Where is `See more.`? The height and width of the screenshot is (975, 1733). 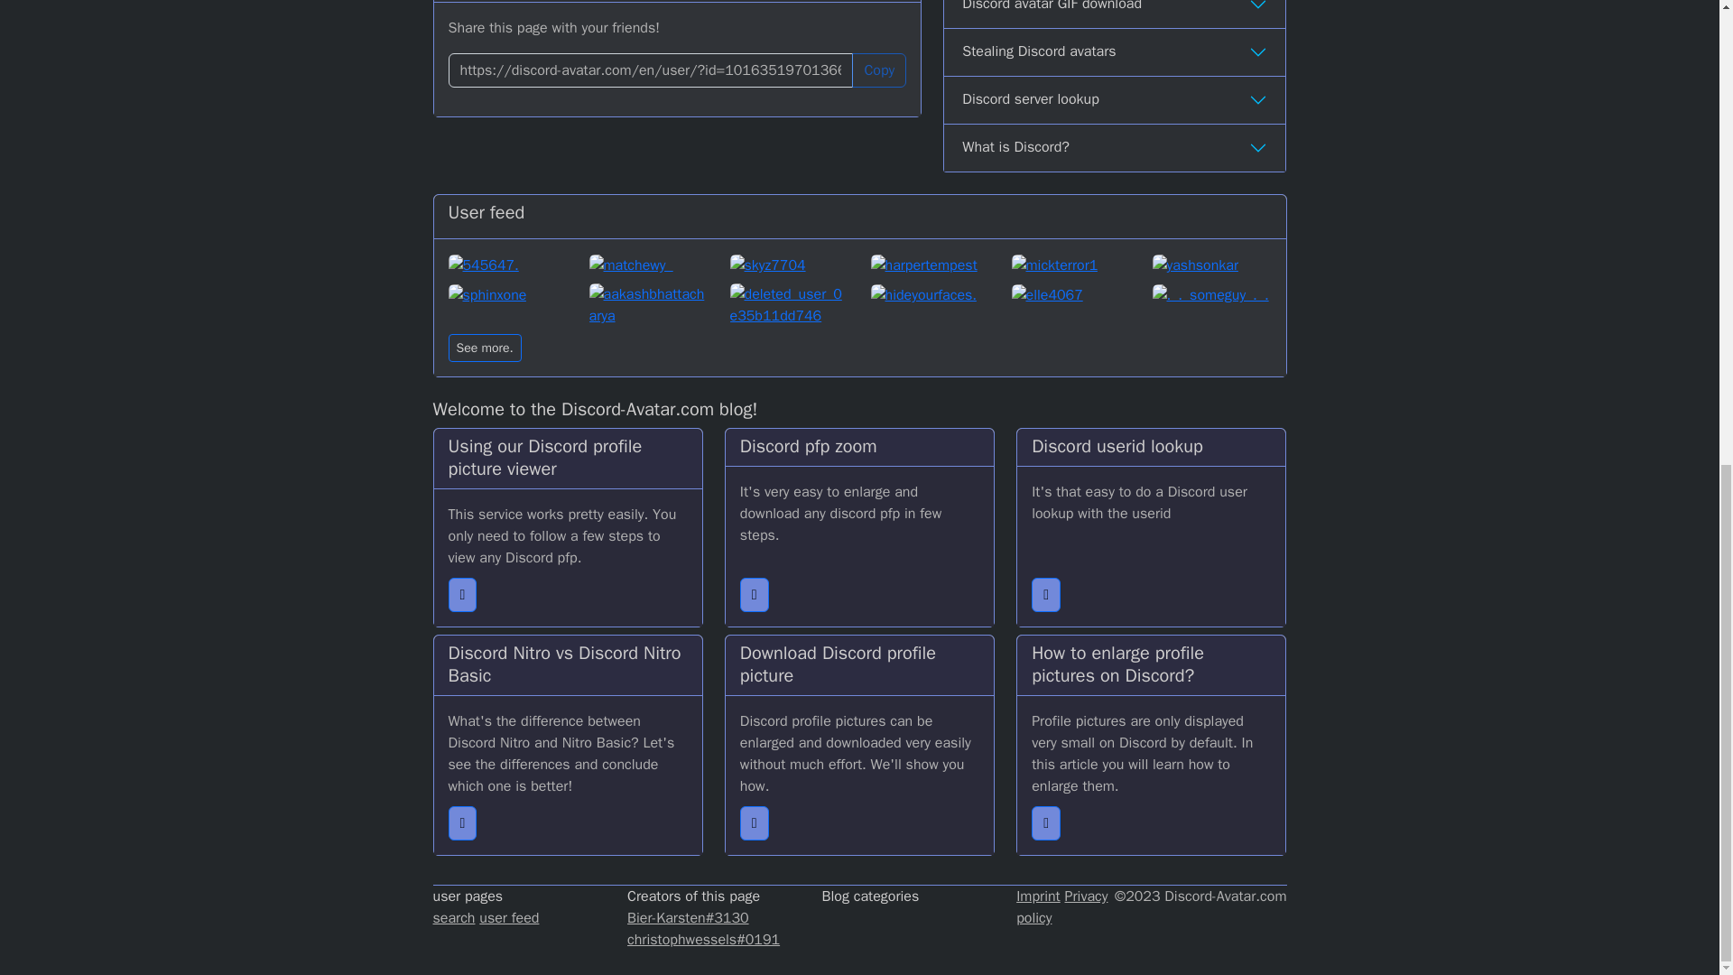 See more. is located at coordinates (484, 348).